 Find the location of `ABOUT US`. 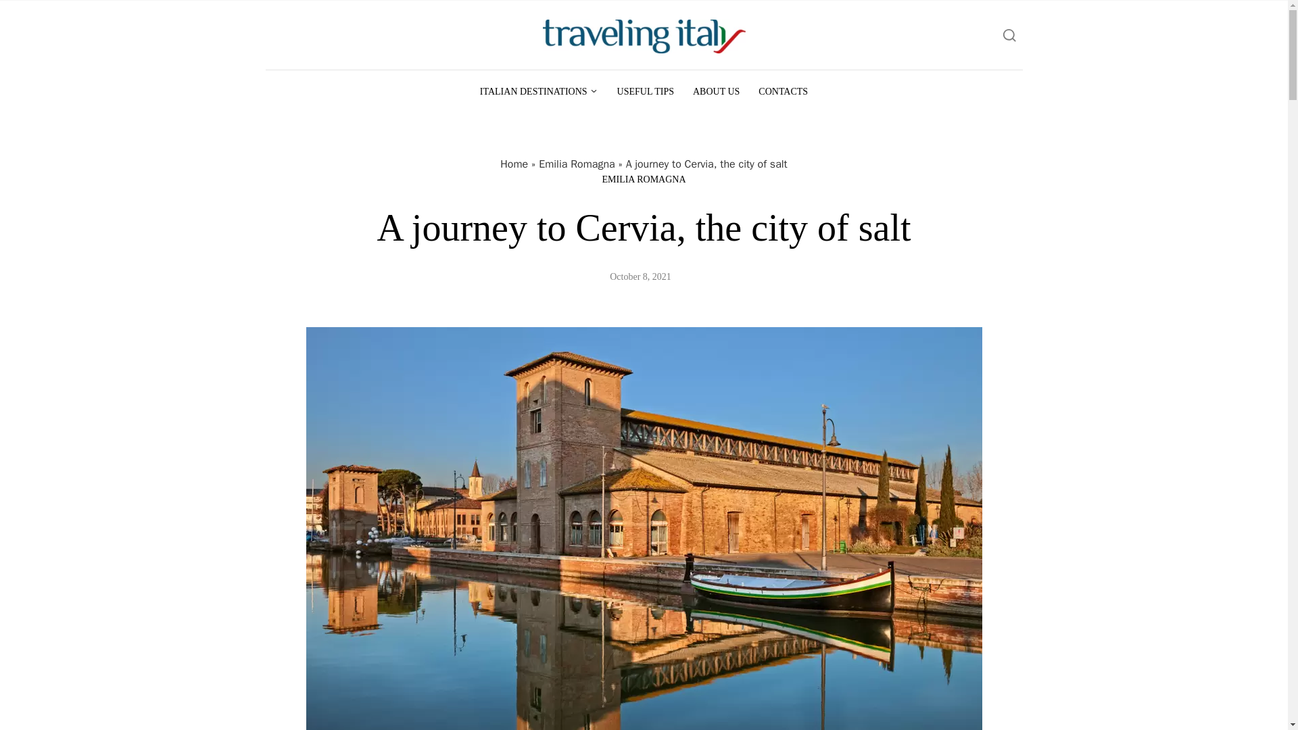

ABOUT US is located at coordinates (716, 91).